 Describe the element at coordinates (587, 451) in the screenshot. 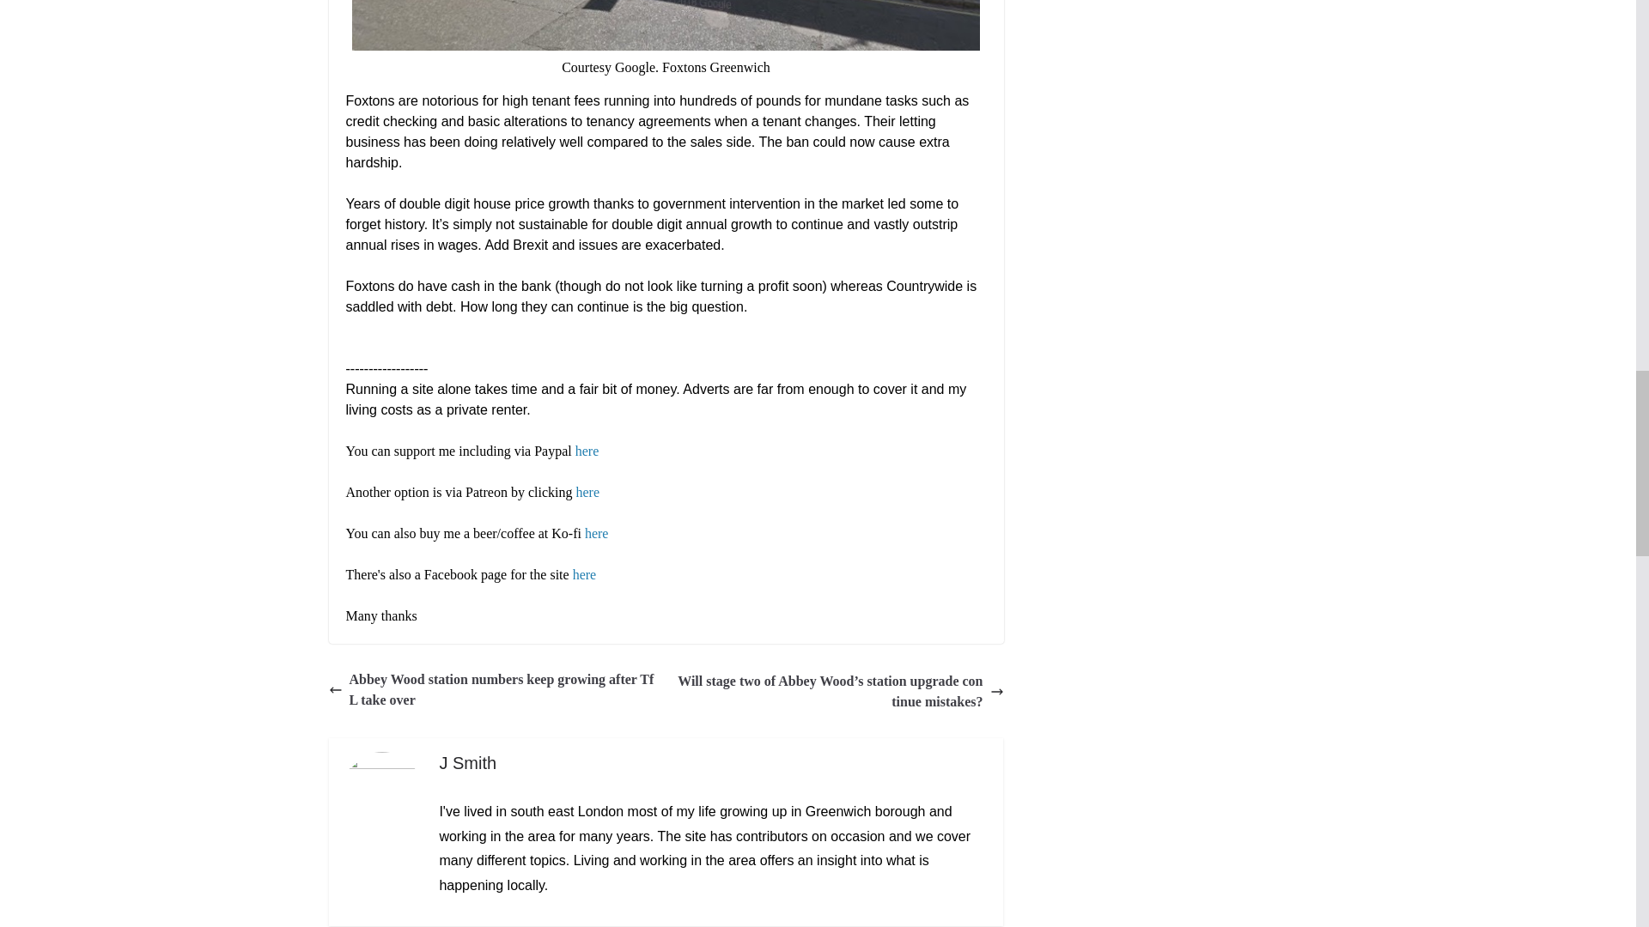

I see `here` at that location.